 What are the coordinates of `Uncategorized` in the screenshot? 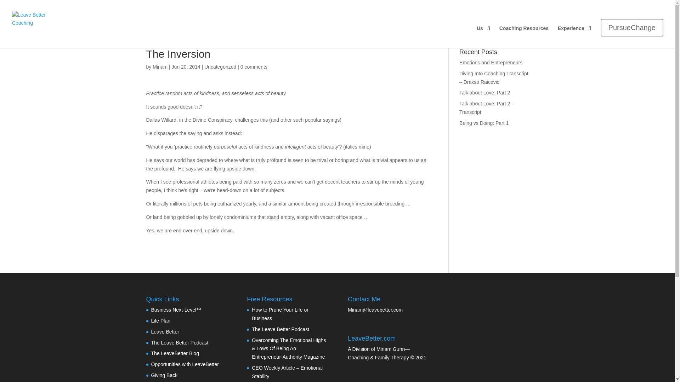 It's located at (220, 66).